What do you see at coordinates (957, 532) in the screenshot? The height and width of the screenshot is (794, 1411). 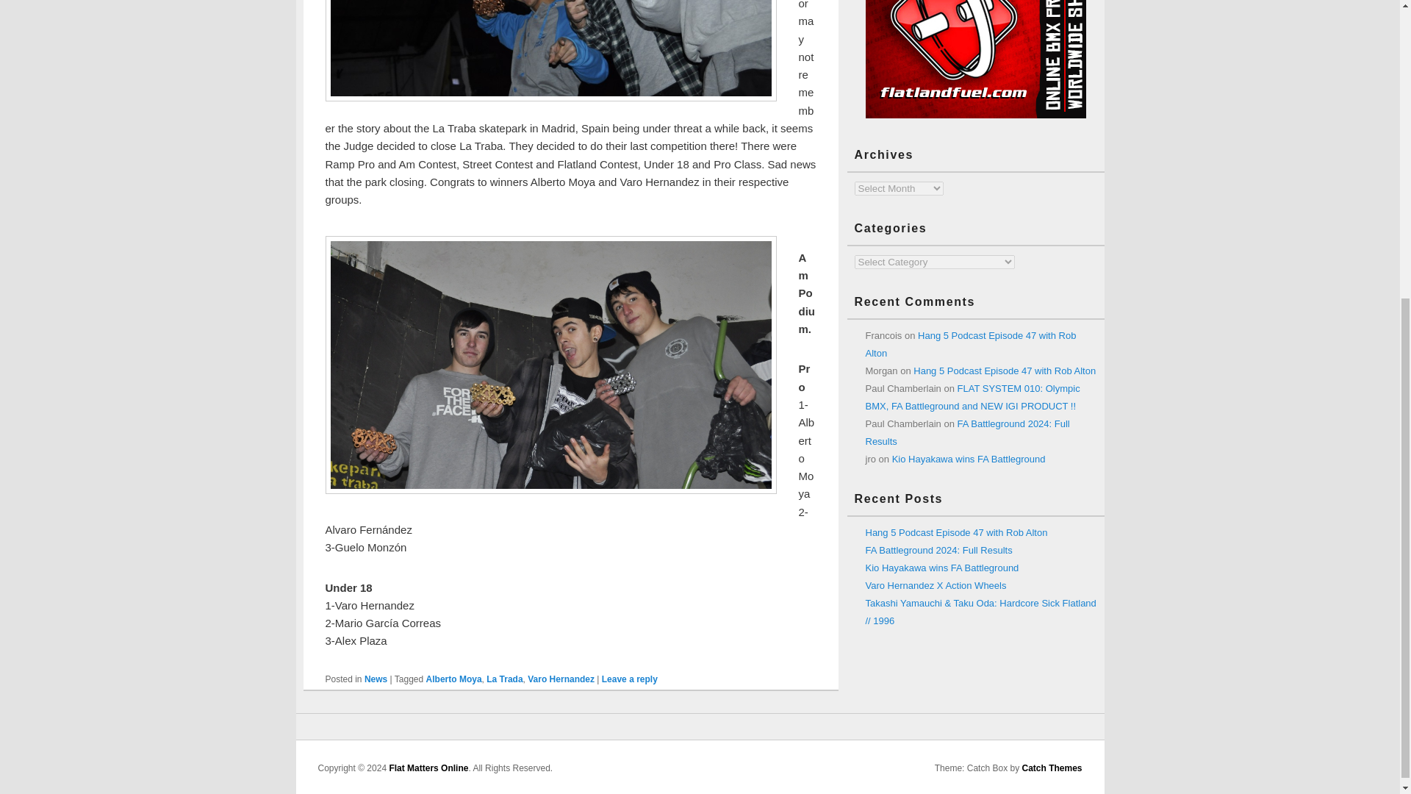 I see `Hang 5 Podcast Episode 47 with Rob Alton` at bounding box center [957, 532].